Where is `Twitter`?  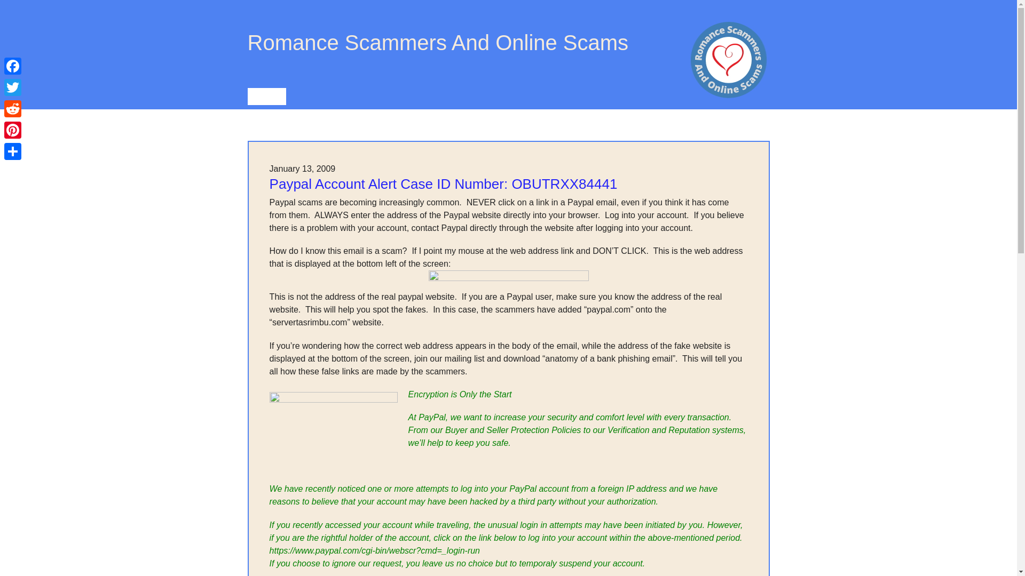 Twitter is located at coordinates (13, 87).